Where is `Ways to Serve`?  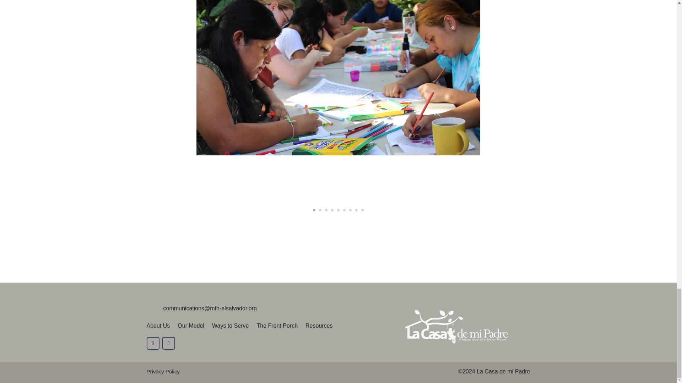
Ways to Serve is located at coordinates (230, 327).